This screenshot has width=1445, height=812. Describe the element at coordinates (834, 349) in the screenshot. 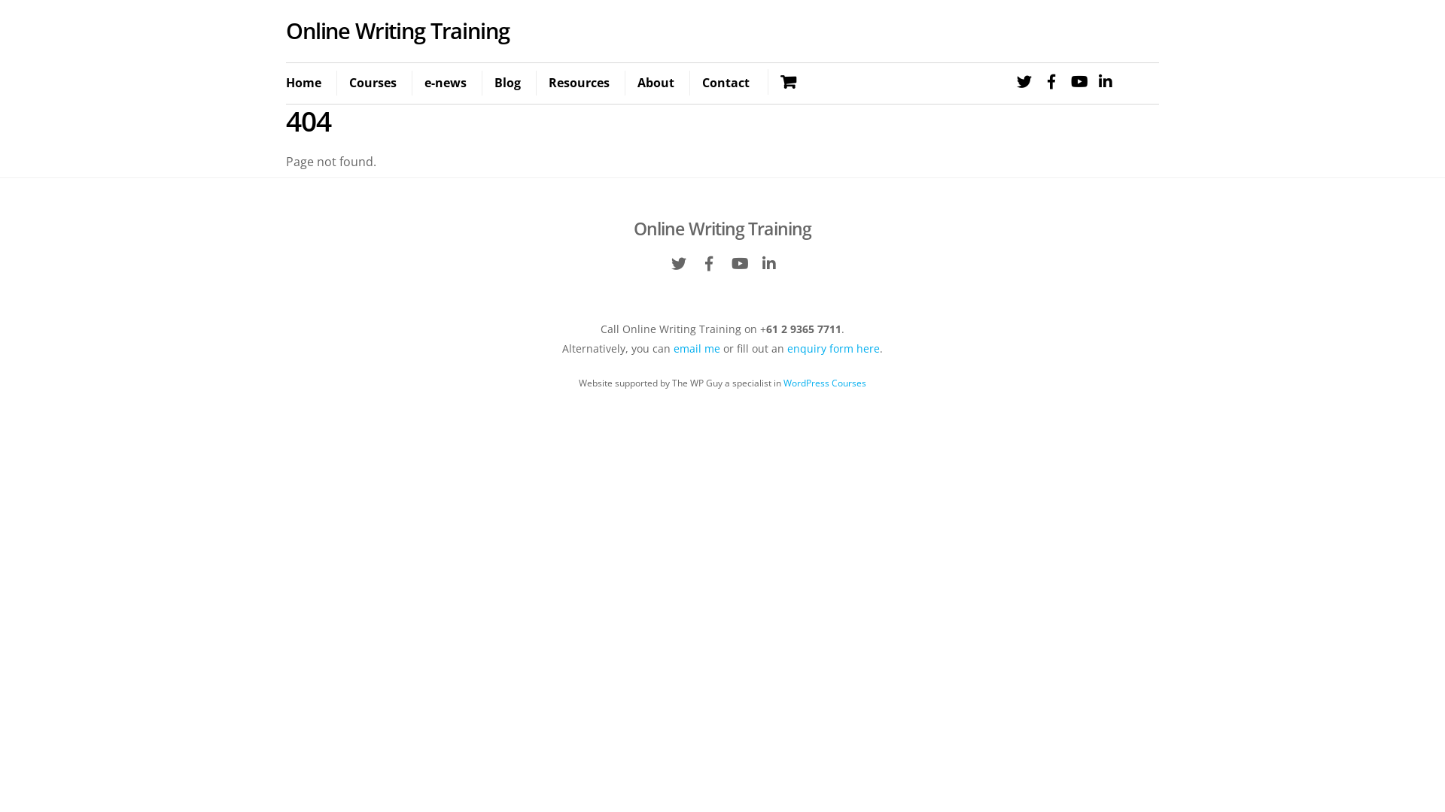

I see `enquiry form here` at that location.